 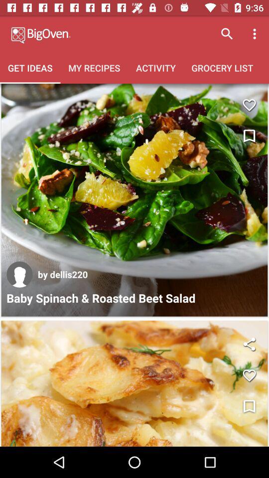 I want to click on turn off the icon next to by dellis220 item, so click(x=19, y=274).